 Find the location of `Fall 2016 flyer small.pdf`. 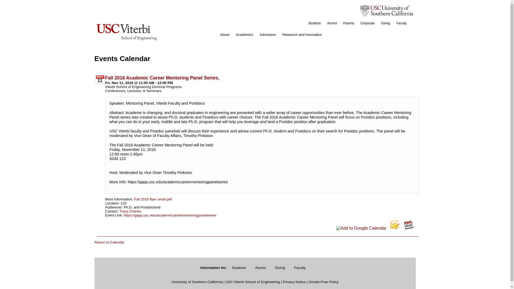

Fall 2016 flyer small.pdf is located at coordinates (153, 199).